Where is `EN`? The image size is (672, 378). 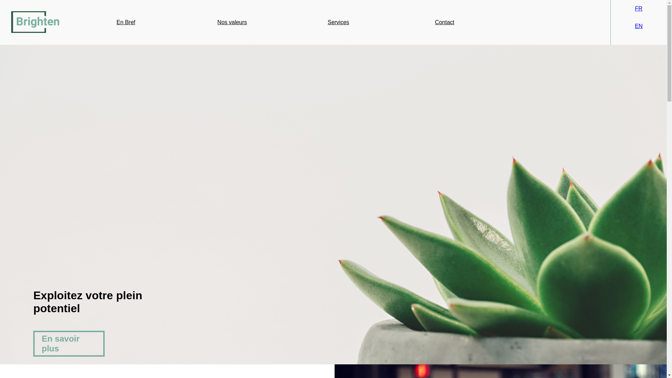
EN is located at coordinates (639, 26).